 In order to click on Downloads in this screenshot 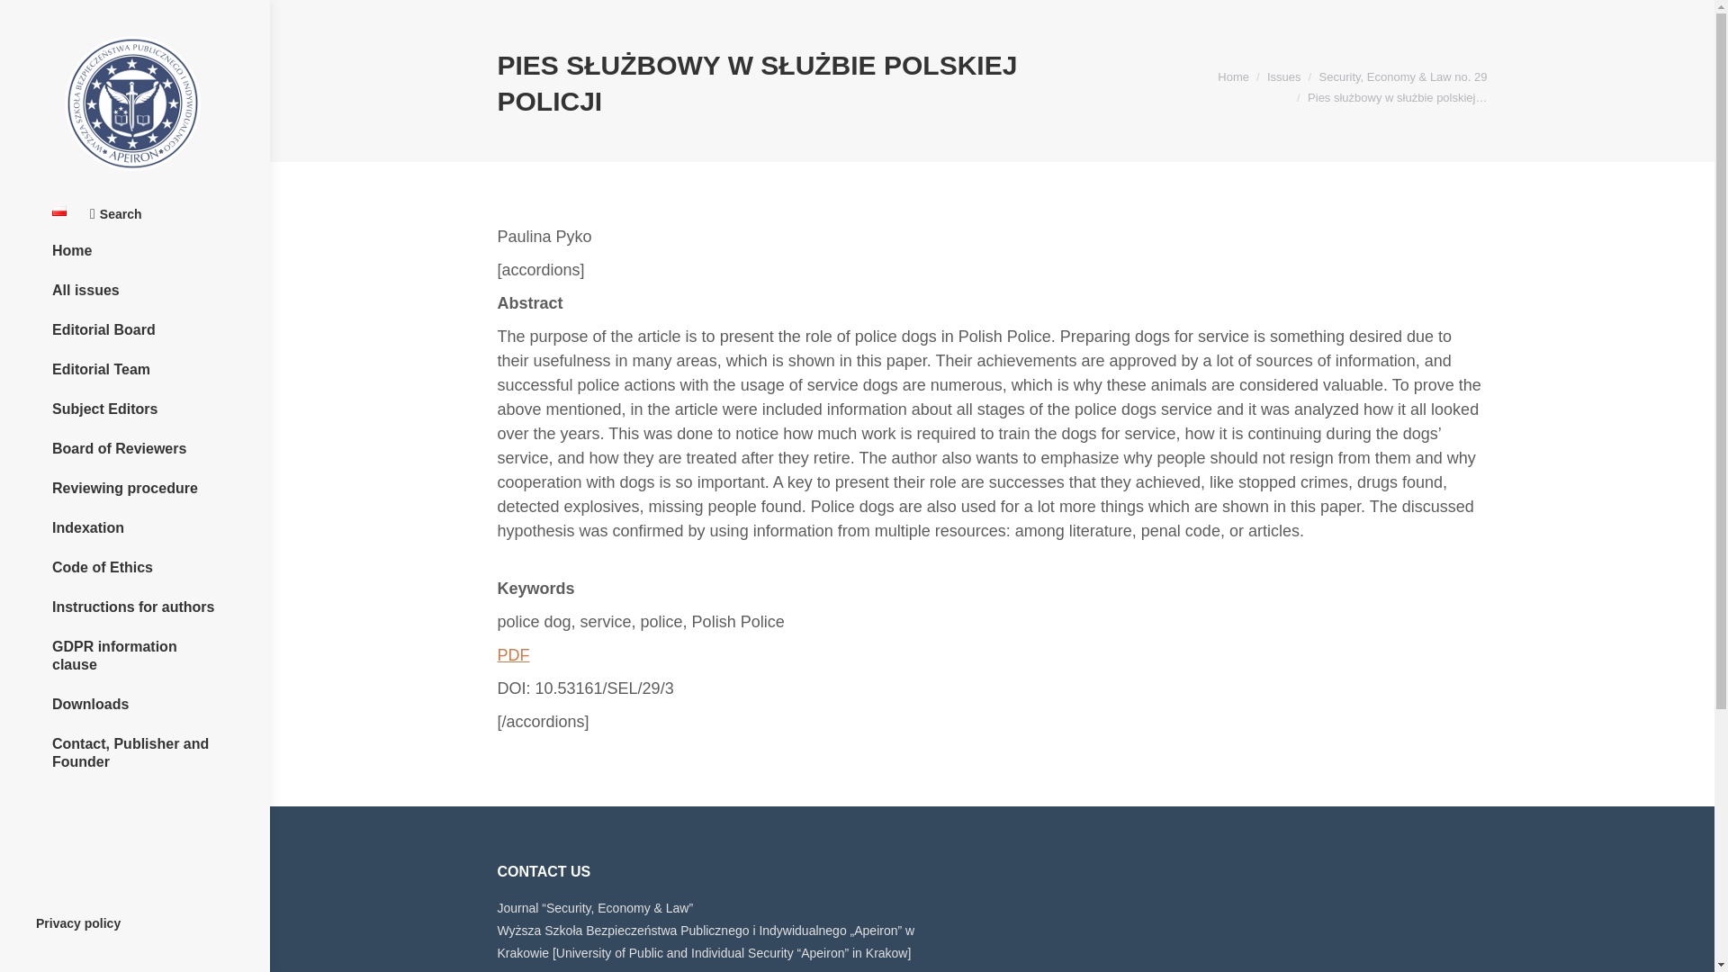, I will do `click(134, 704)`.